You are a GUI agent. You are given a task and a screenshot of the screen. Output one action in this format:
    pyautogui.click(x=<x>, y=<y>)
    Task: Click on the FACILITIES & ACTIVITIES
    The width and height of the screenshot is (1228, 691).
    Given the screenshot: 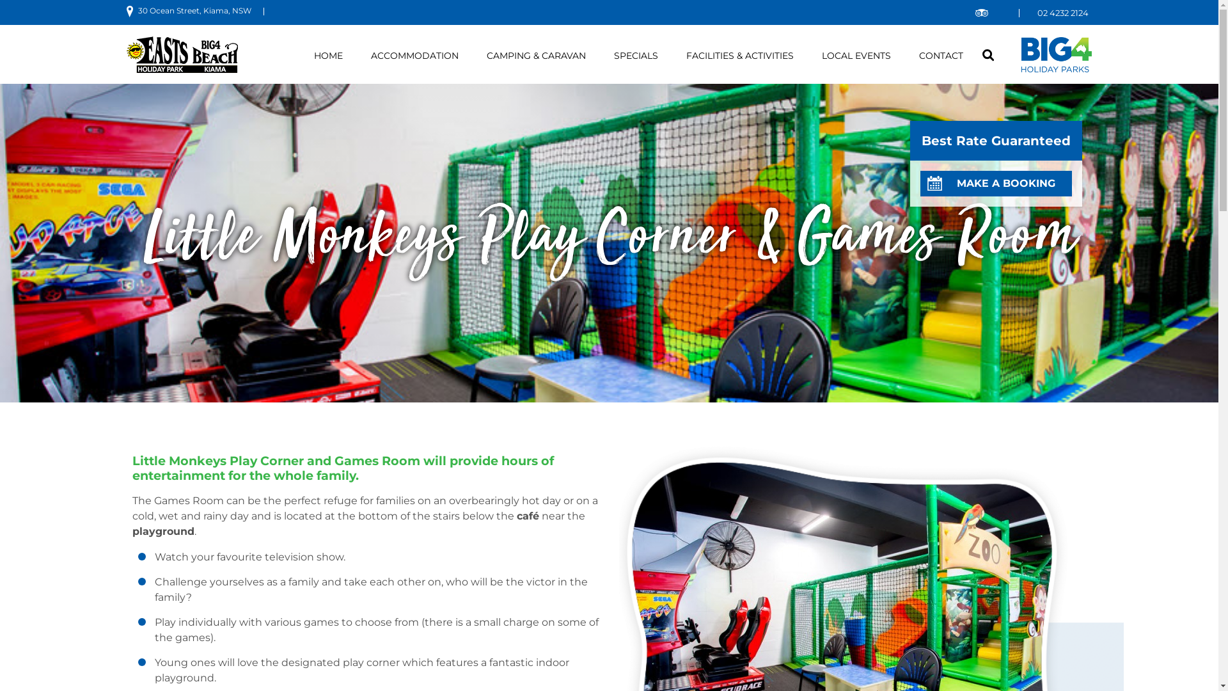 What is the action you would take?
    pyautogui.click(x=740, y=56)
    